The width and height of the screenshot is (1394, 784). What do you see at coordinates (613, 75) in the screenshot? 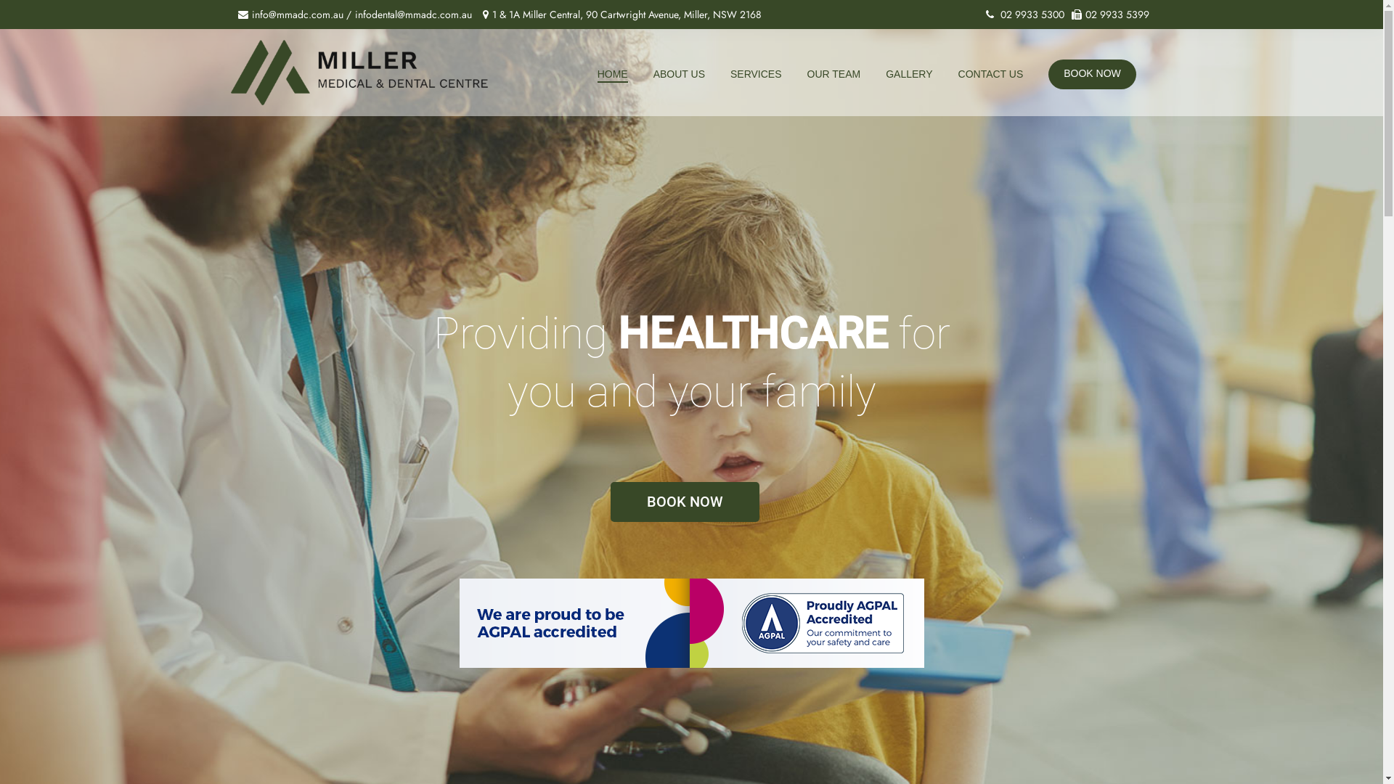
I see `HOME` at bounding box center [613, 75].